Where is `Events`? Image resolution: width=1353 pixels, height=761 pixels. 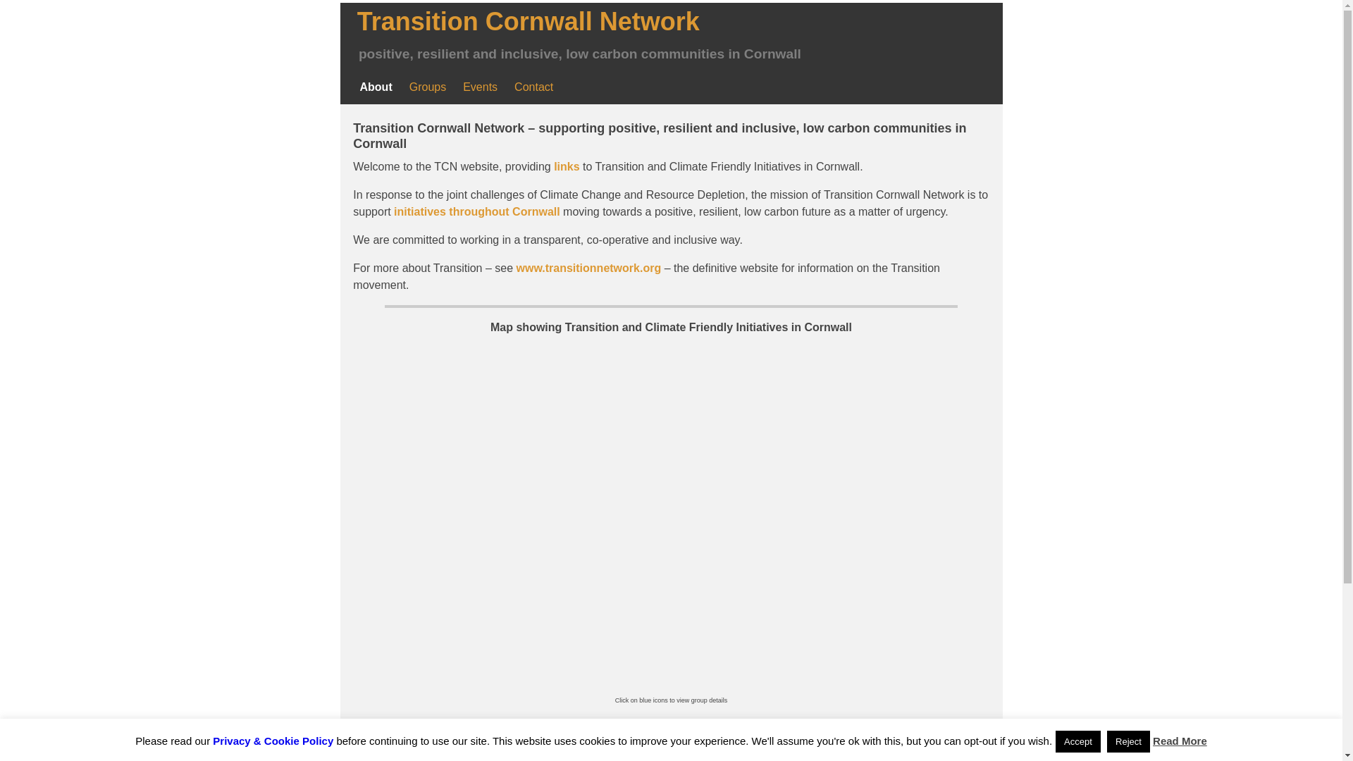
Events is located at coordinates (481, 87).